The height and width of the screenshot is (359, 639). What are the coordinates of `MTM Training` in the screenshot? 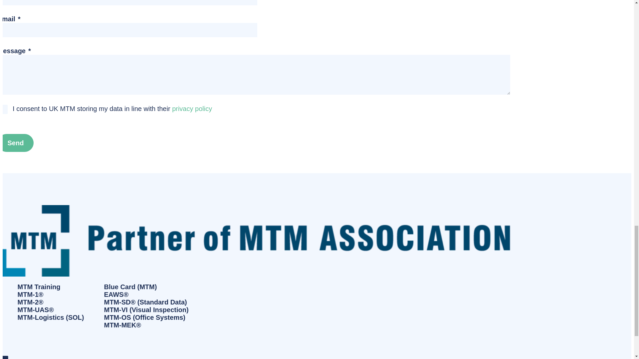 It's located at (50, 287).